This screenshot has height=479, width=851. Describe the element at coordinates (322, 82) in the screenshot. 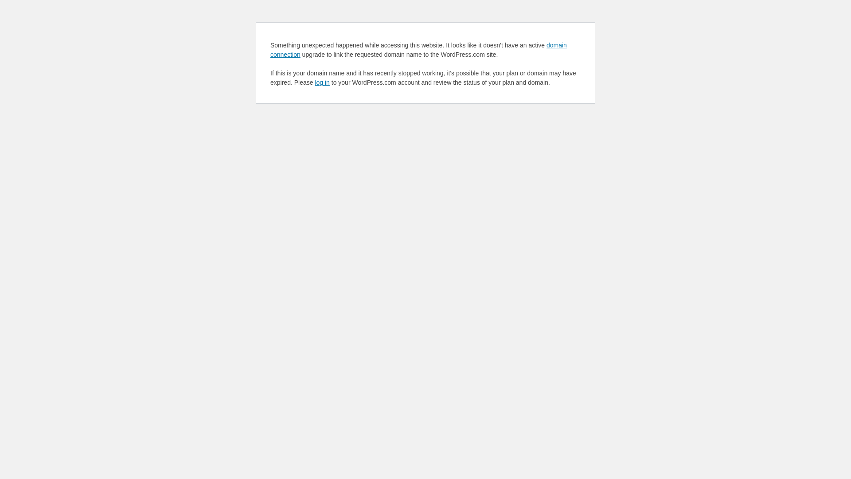

I see `log in` at that location.